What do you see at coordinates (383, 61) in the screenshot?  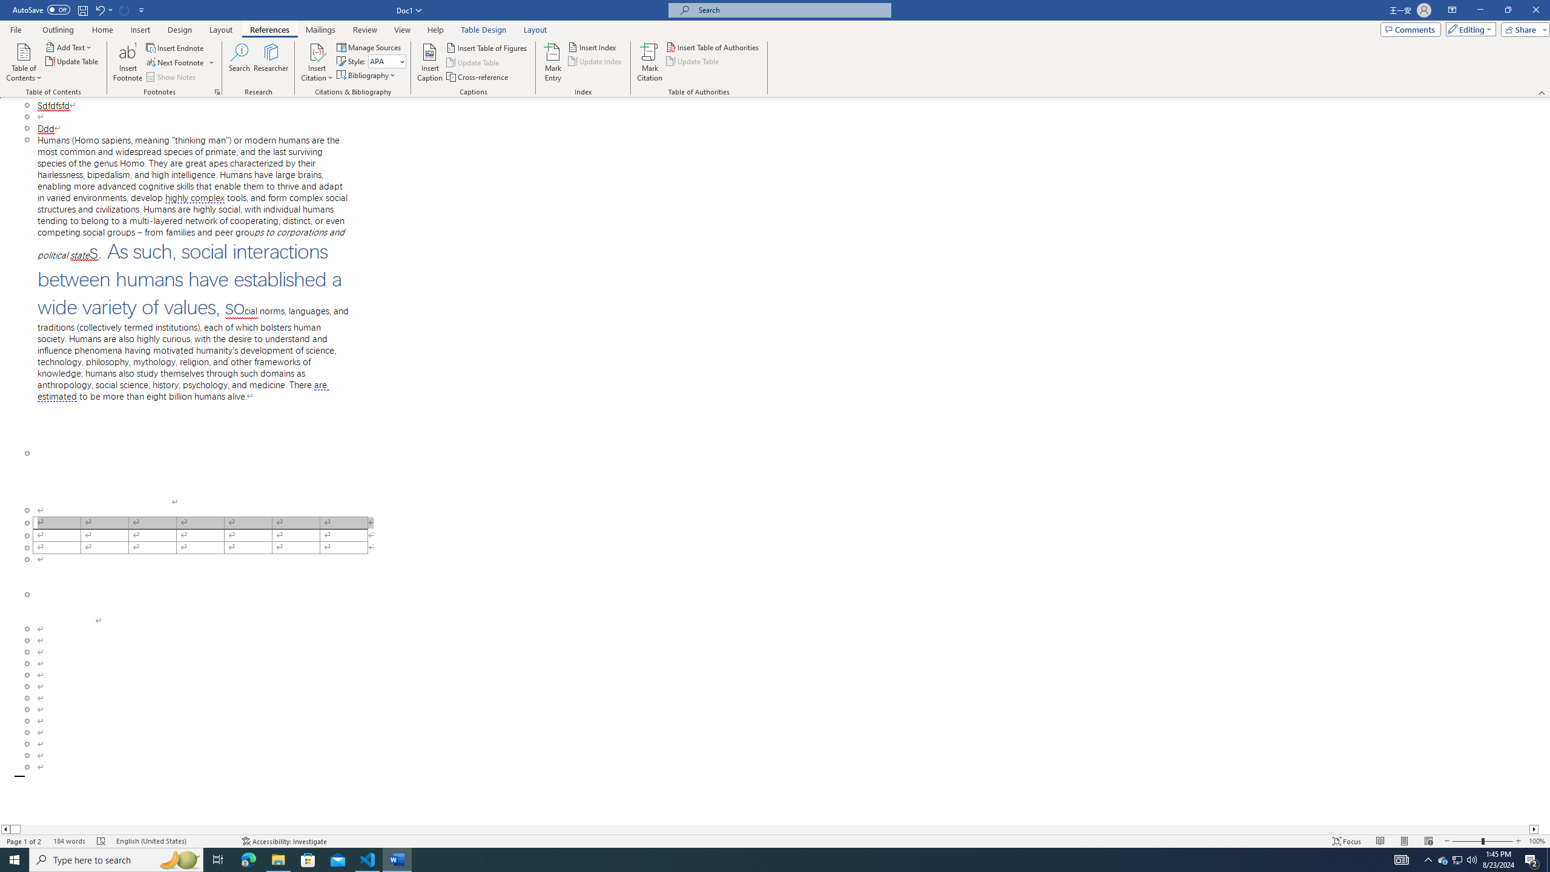 I see `Style` at bounding box center [383, 61].